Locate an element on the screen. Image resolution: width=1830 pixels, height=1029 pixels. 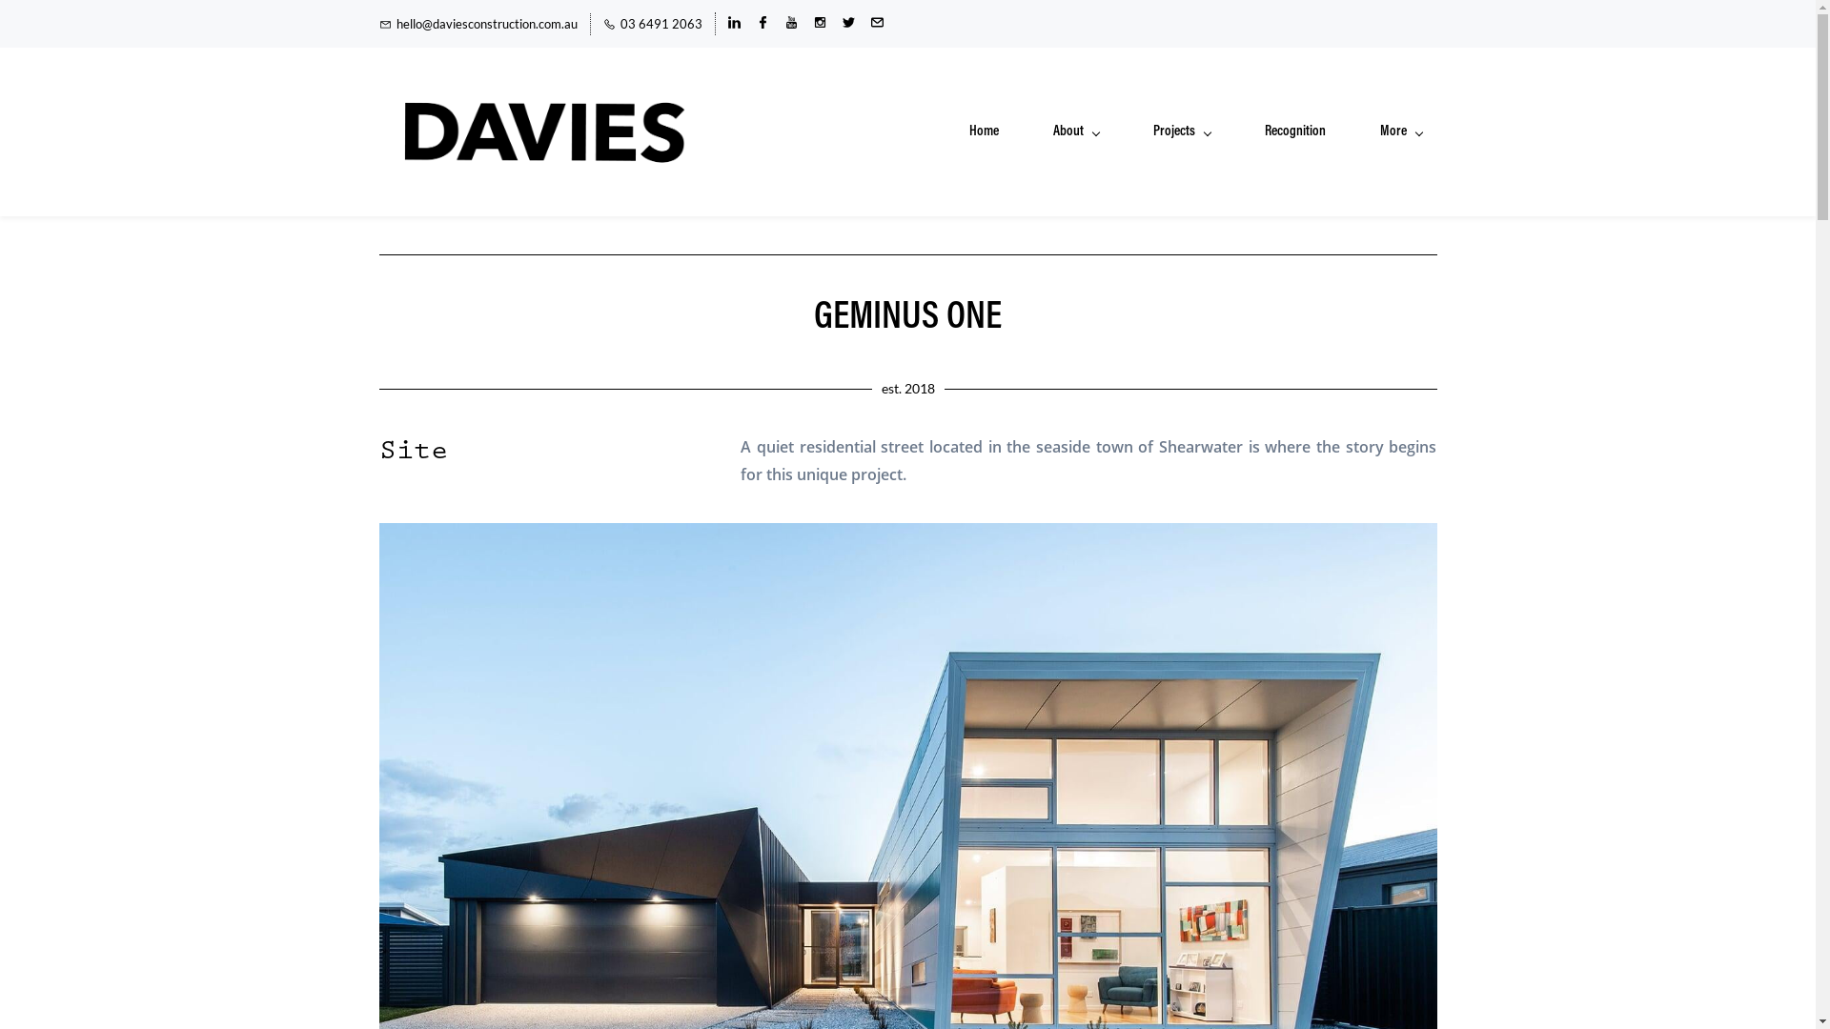
More is located at coordinates (1401, 131).